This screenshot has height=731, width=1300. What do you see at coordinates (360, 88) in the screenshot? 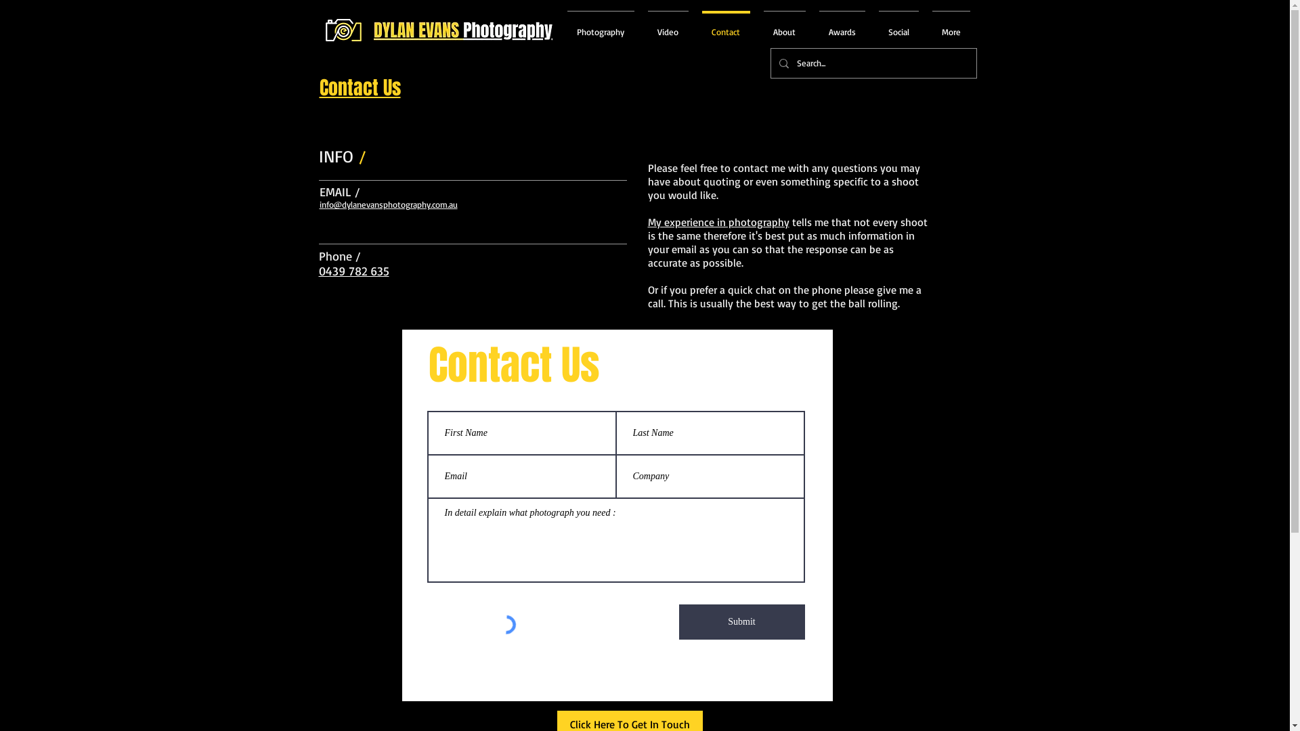
I see `Contact Us` at bounding box center [360, 88].